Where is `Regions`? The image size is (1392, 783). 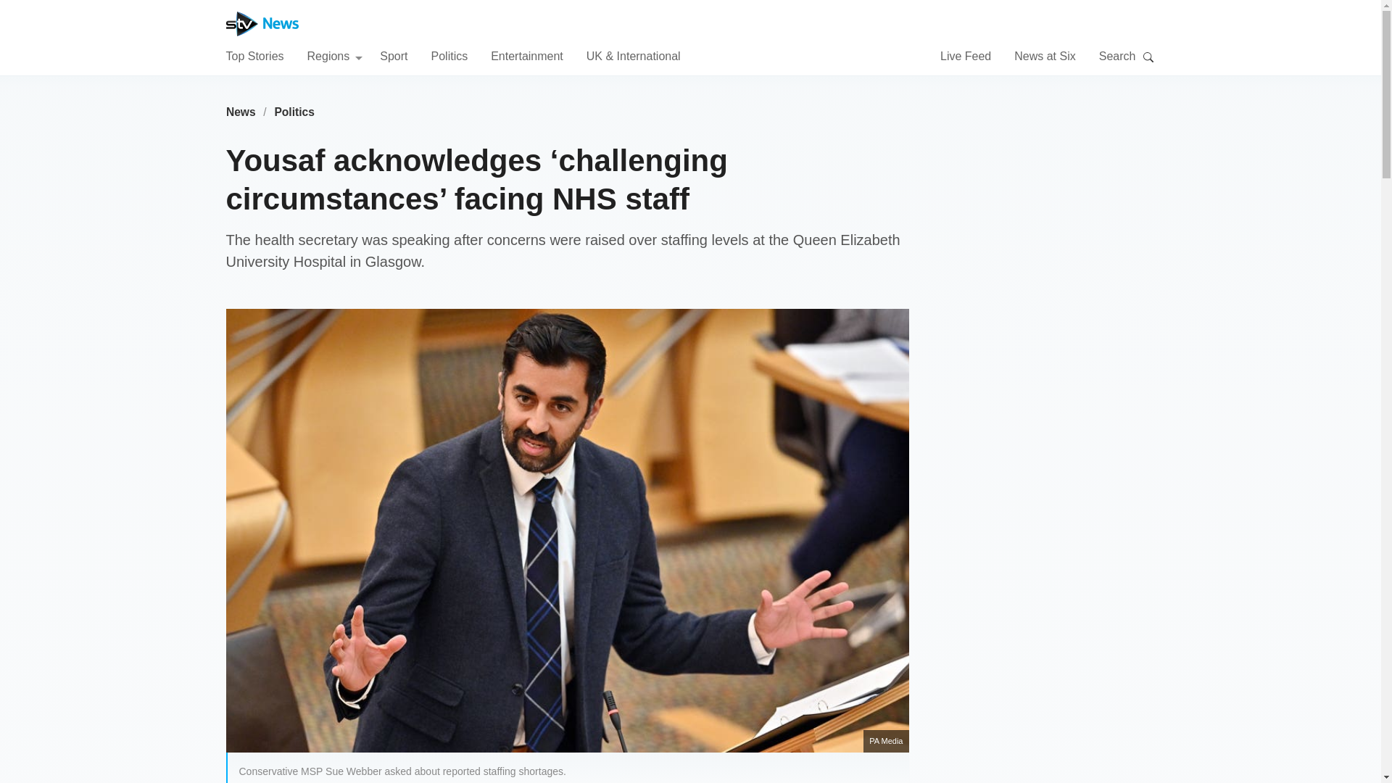
Regions is located at coordinates (335, 55).